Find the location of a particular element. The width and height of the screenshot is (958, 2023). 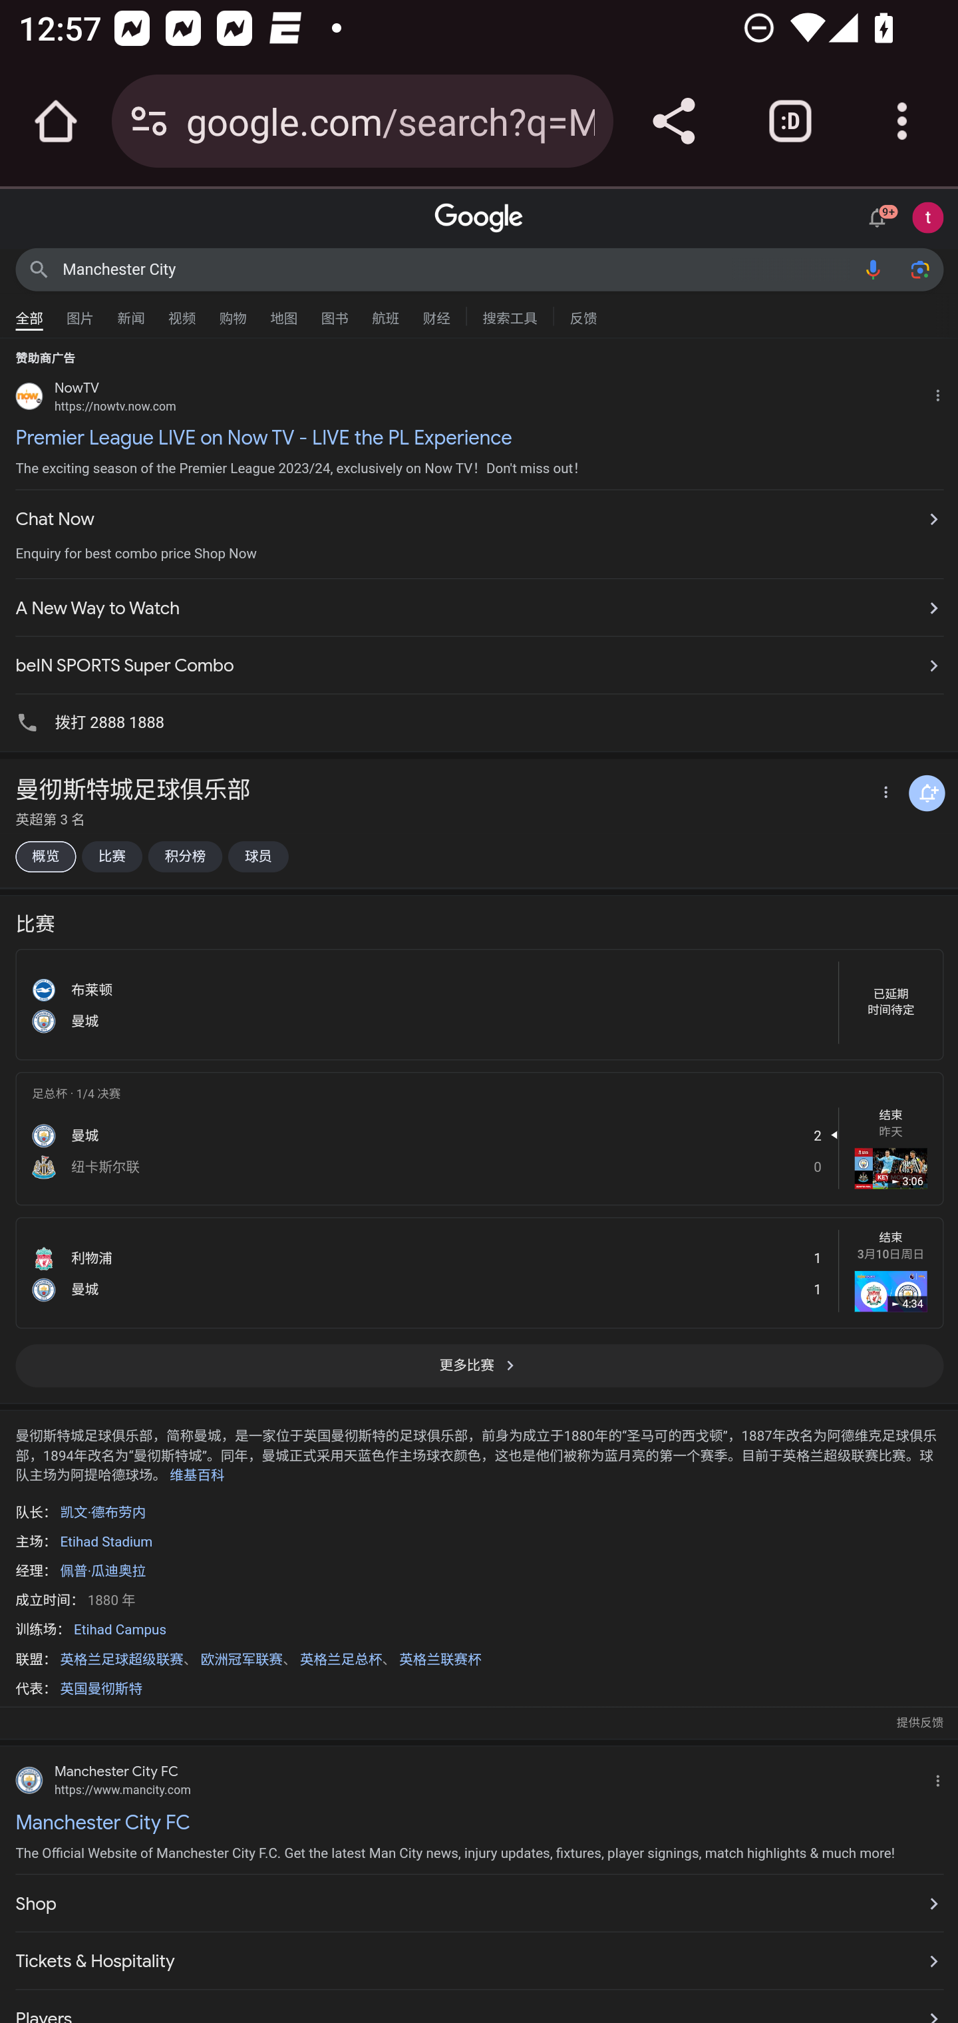

Connection is secure is located at coordinates (149, 121).